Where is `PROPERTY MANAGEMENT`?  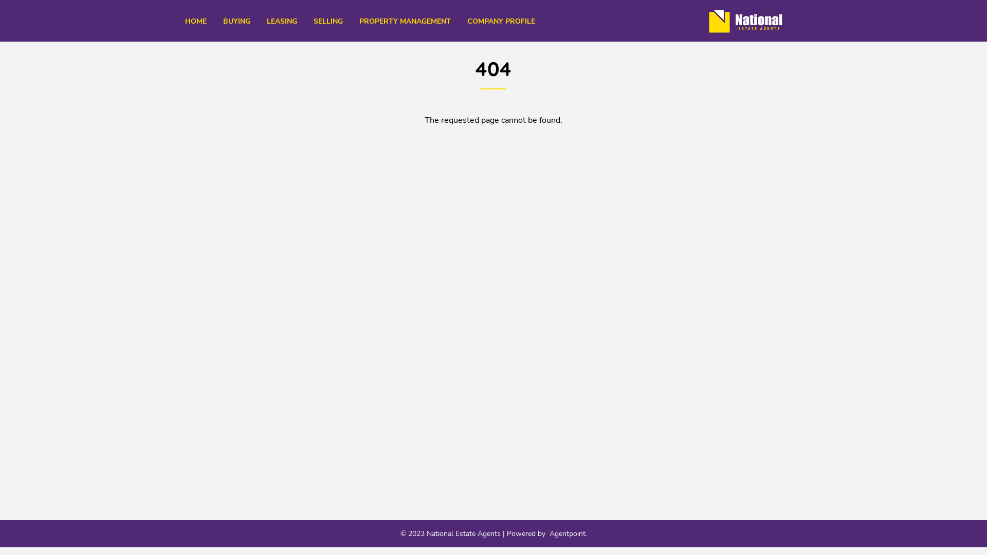 PROPERTY MANAGEMENT is located at coordinates (405, 22).